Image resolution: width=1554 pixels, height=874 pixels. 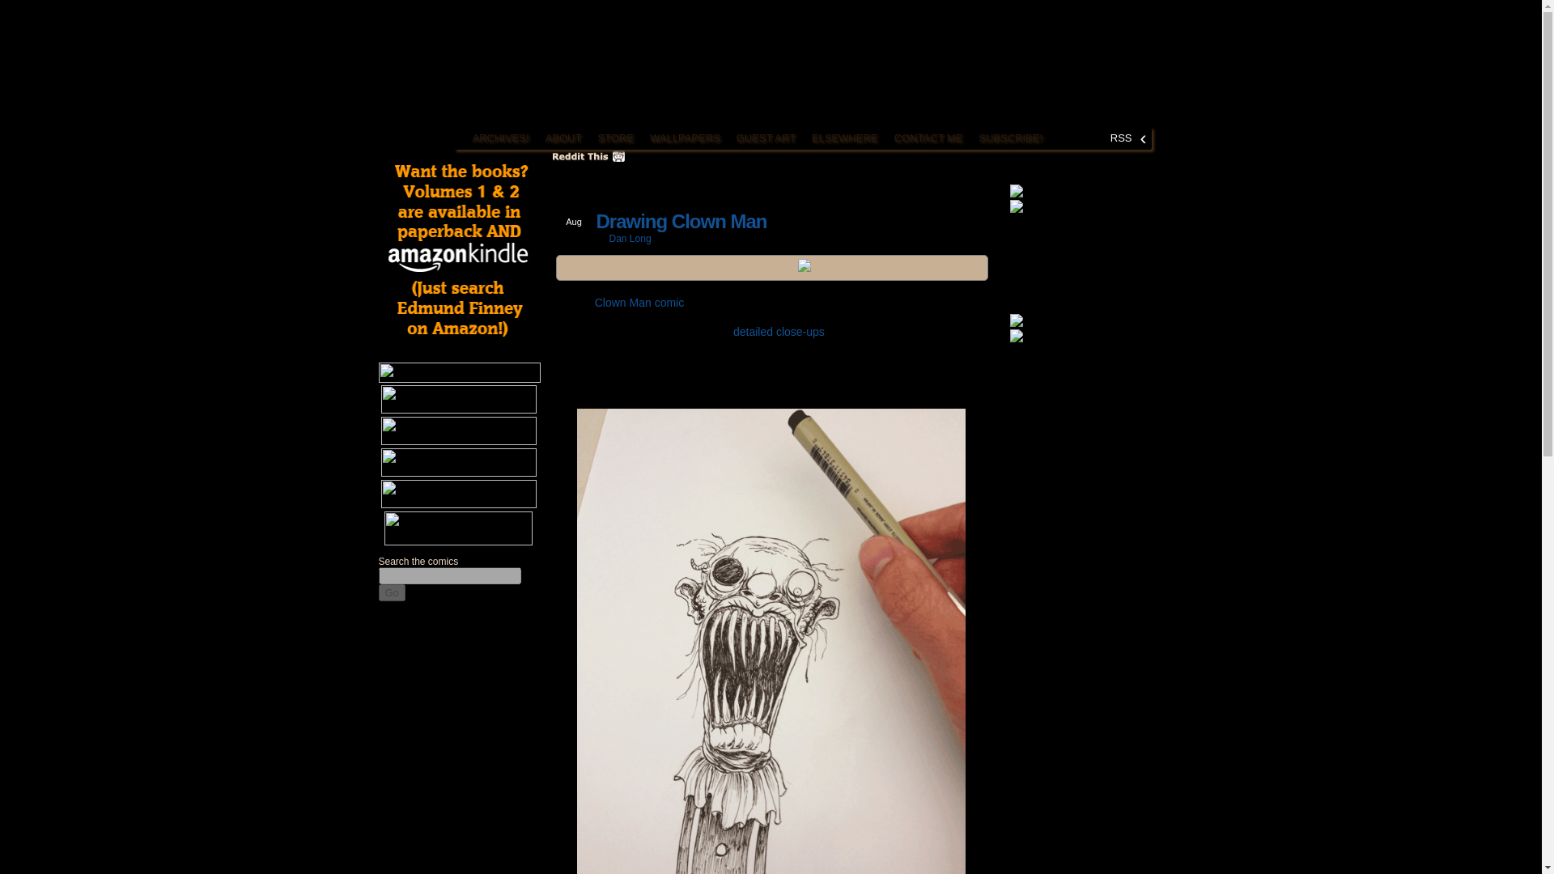 I want to click on RSS, so click(x=1121, y=138).